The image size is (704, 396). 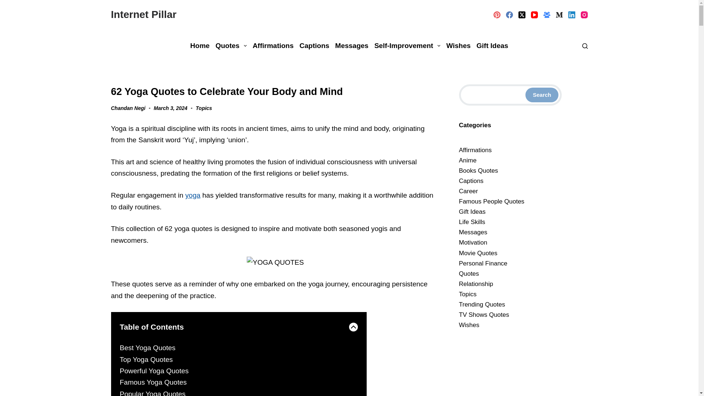 What do you see at coordinates (7, 4) in the screenshot?
I see `Skip to content` at bounding box center [7, 4].